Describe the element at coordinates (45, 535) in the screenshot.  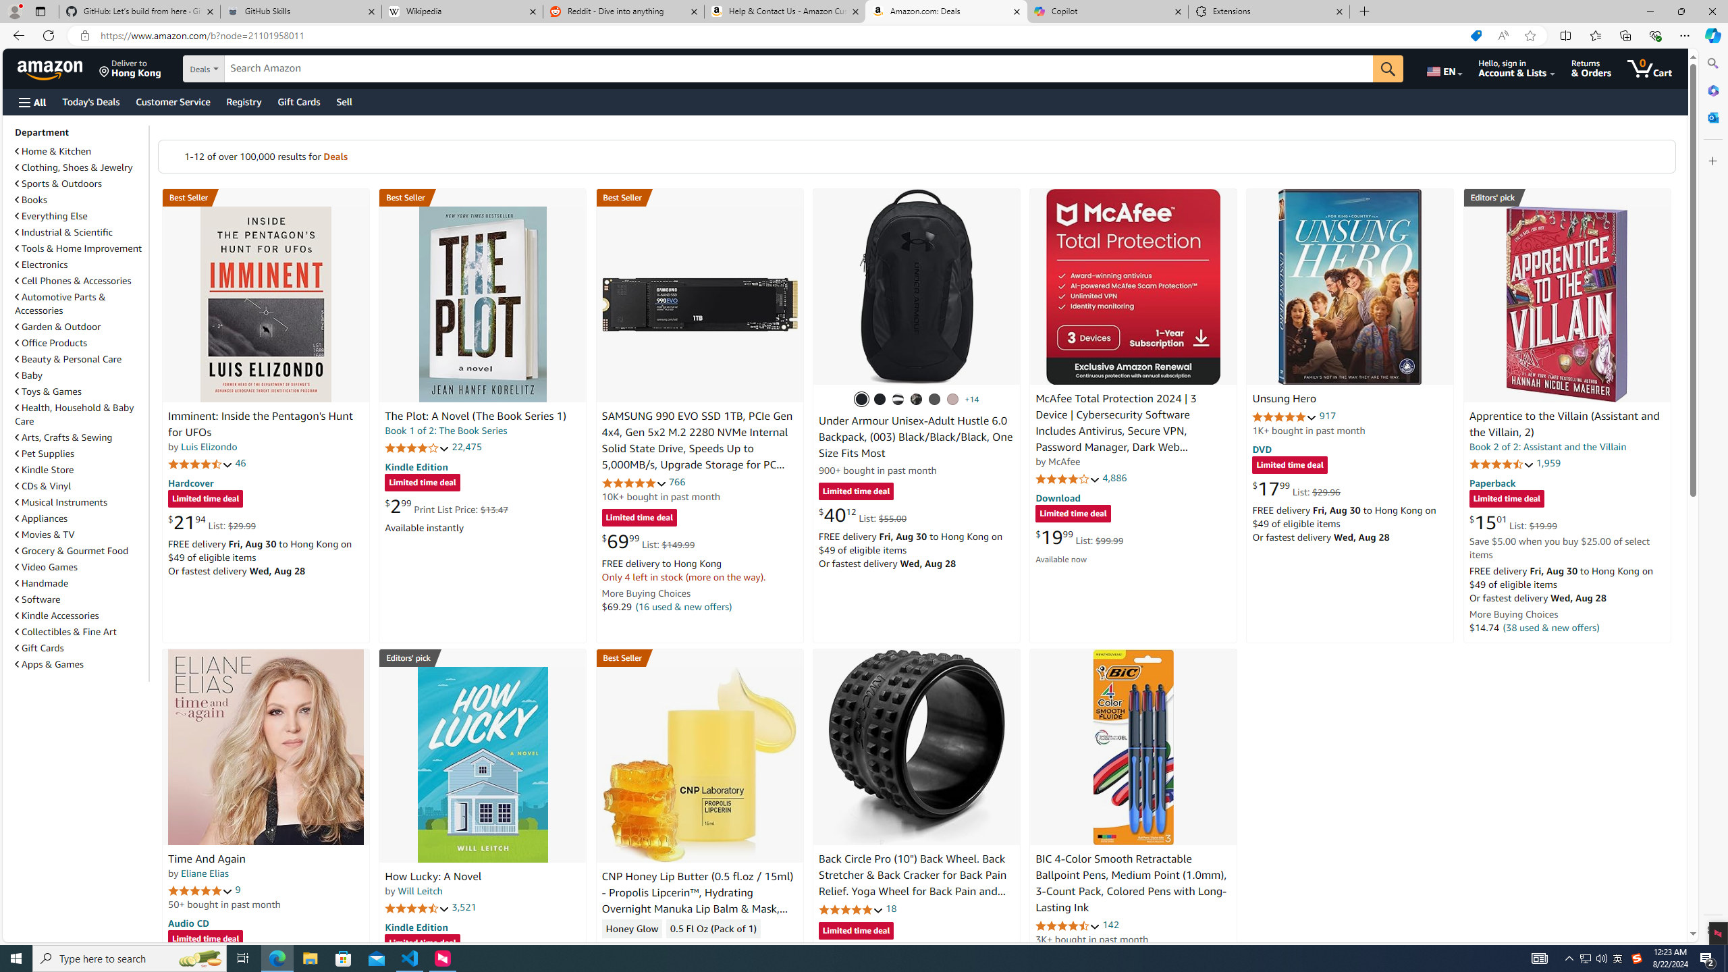
I see `Movies & TV` at that location.